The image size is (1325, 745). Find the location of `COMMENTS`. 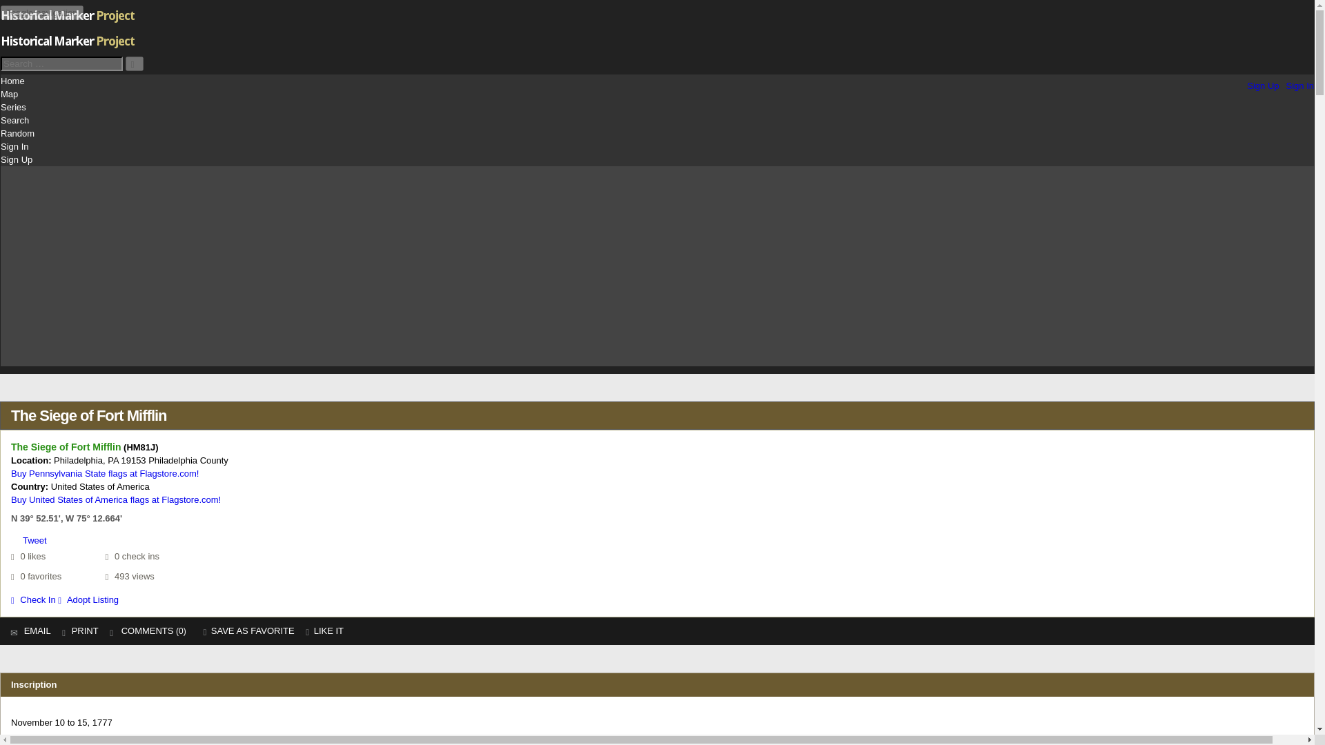

COMMENTS is located at coordinates (143, 630).